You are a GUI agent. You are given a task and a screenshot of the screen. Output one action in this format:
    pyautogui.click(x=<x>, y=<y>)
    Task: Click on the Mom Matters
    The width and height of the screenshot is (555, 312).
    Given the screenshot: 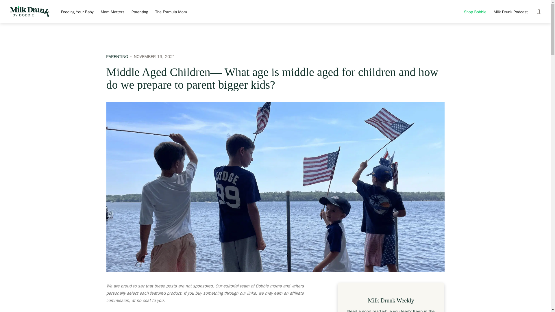 What is the action you would take?
    pyautogui.click(x=112, y=12)
    